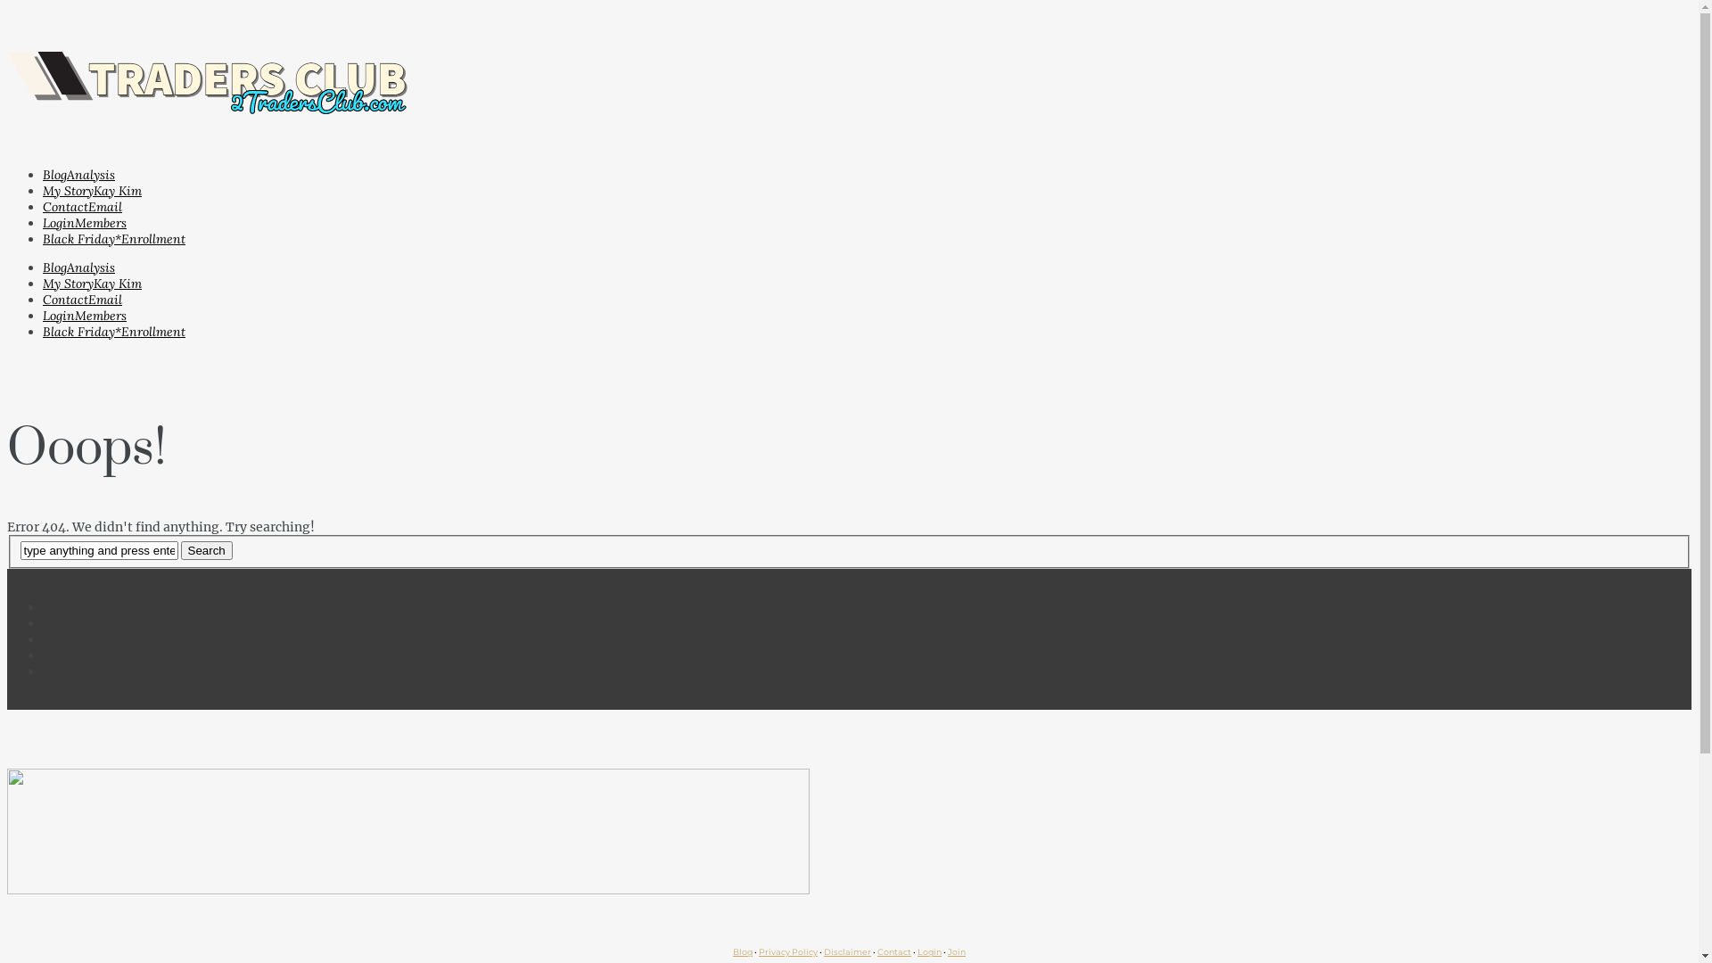 This screenshot has height=963, width=1712. What do you see at coordinates (93, 190) in the screenshot?
I see `My StoryKay Kim` at bounding box center [93, 190].